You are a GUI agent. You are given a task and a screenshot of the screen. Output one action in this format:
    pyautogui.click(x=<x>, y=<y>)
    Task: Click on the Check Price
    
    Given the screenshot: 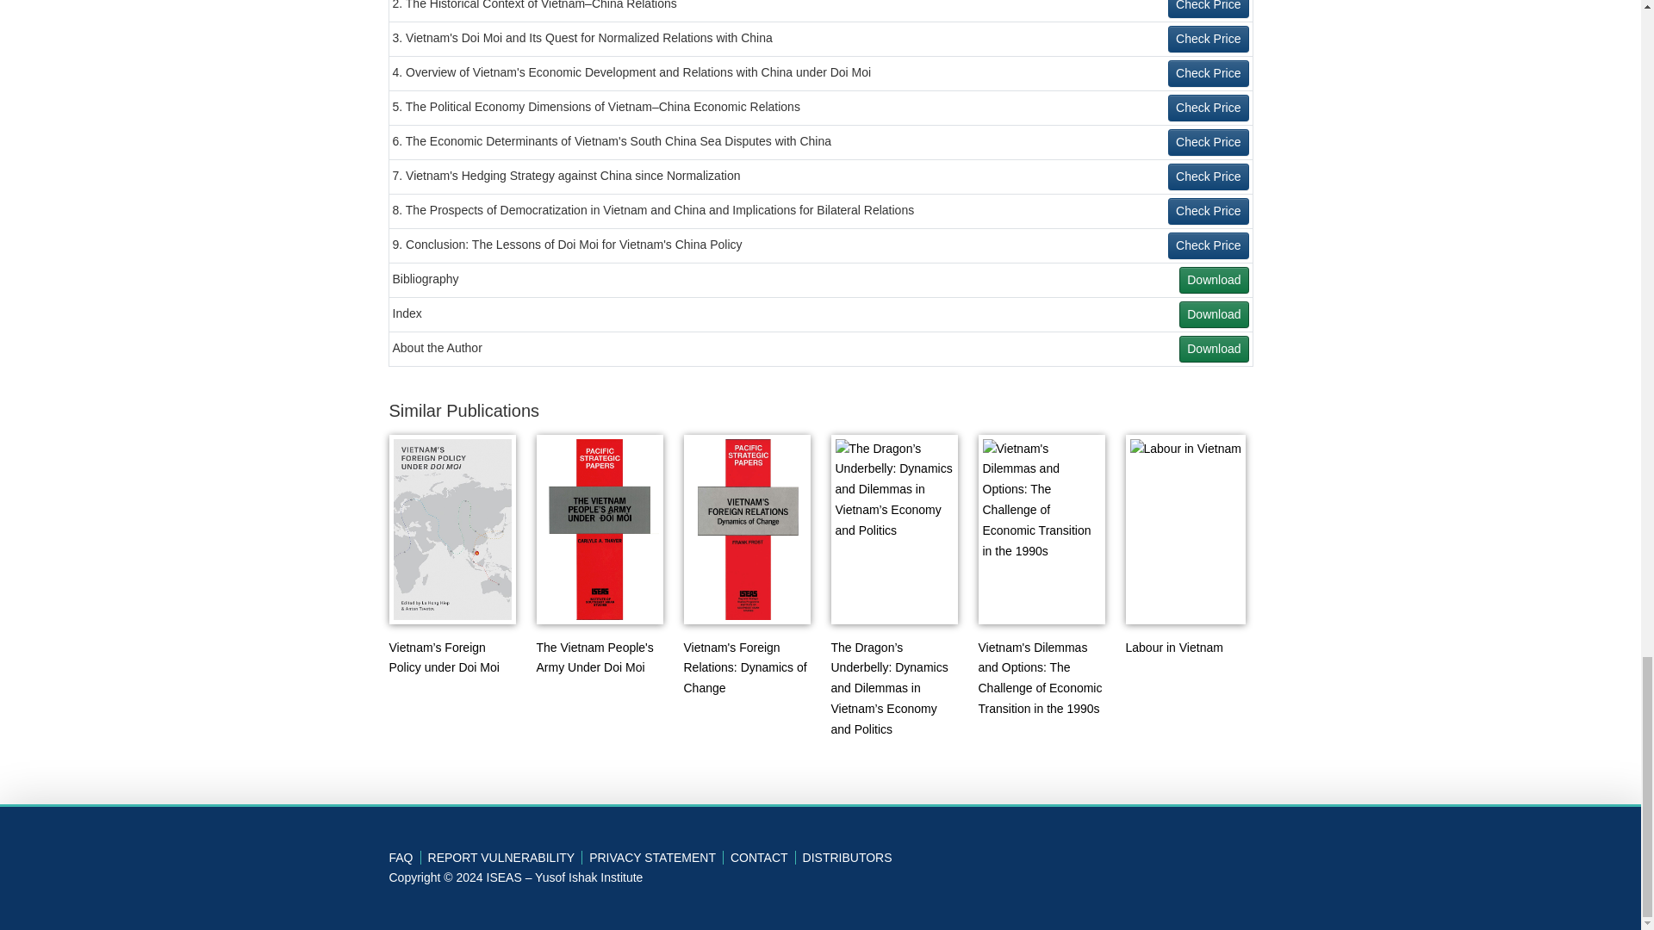 What is the action you would take?
    pyautogui.click(x=1208, y=246)
    